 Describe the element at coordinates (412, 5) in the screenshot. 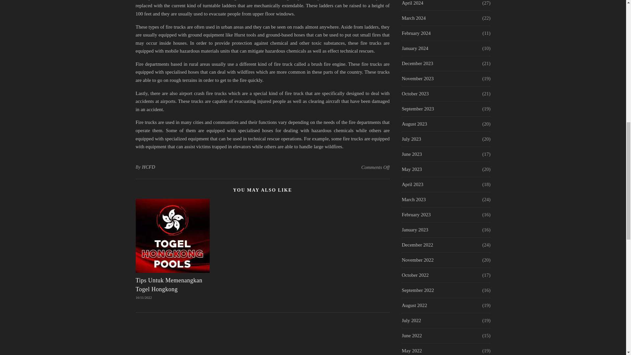

I see `April 2024` at that location.